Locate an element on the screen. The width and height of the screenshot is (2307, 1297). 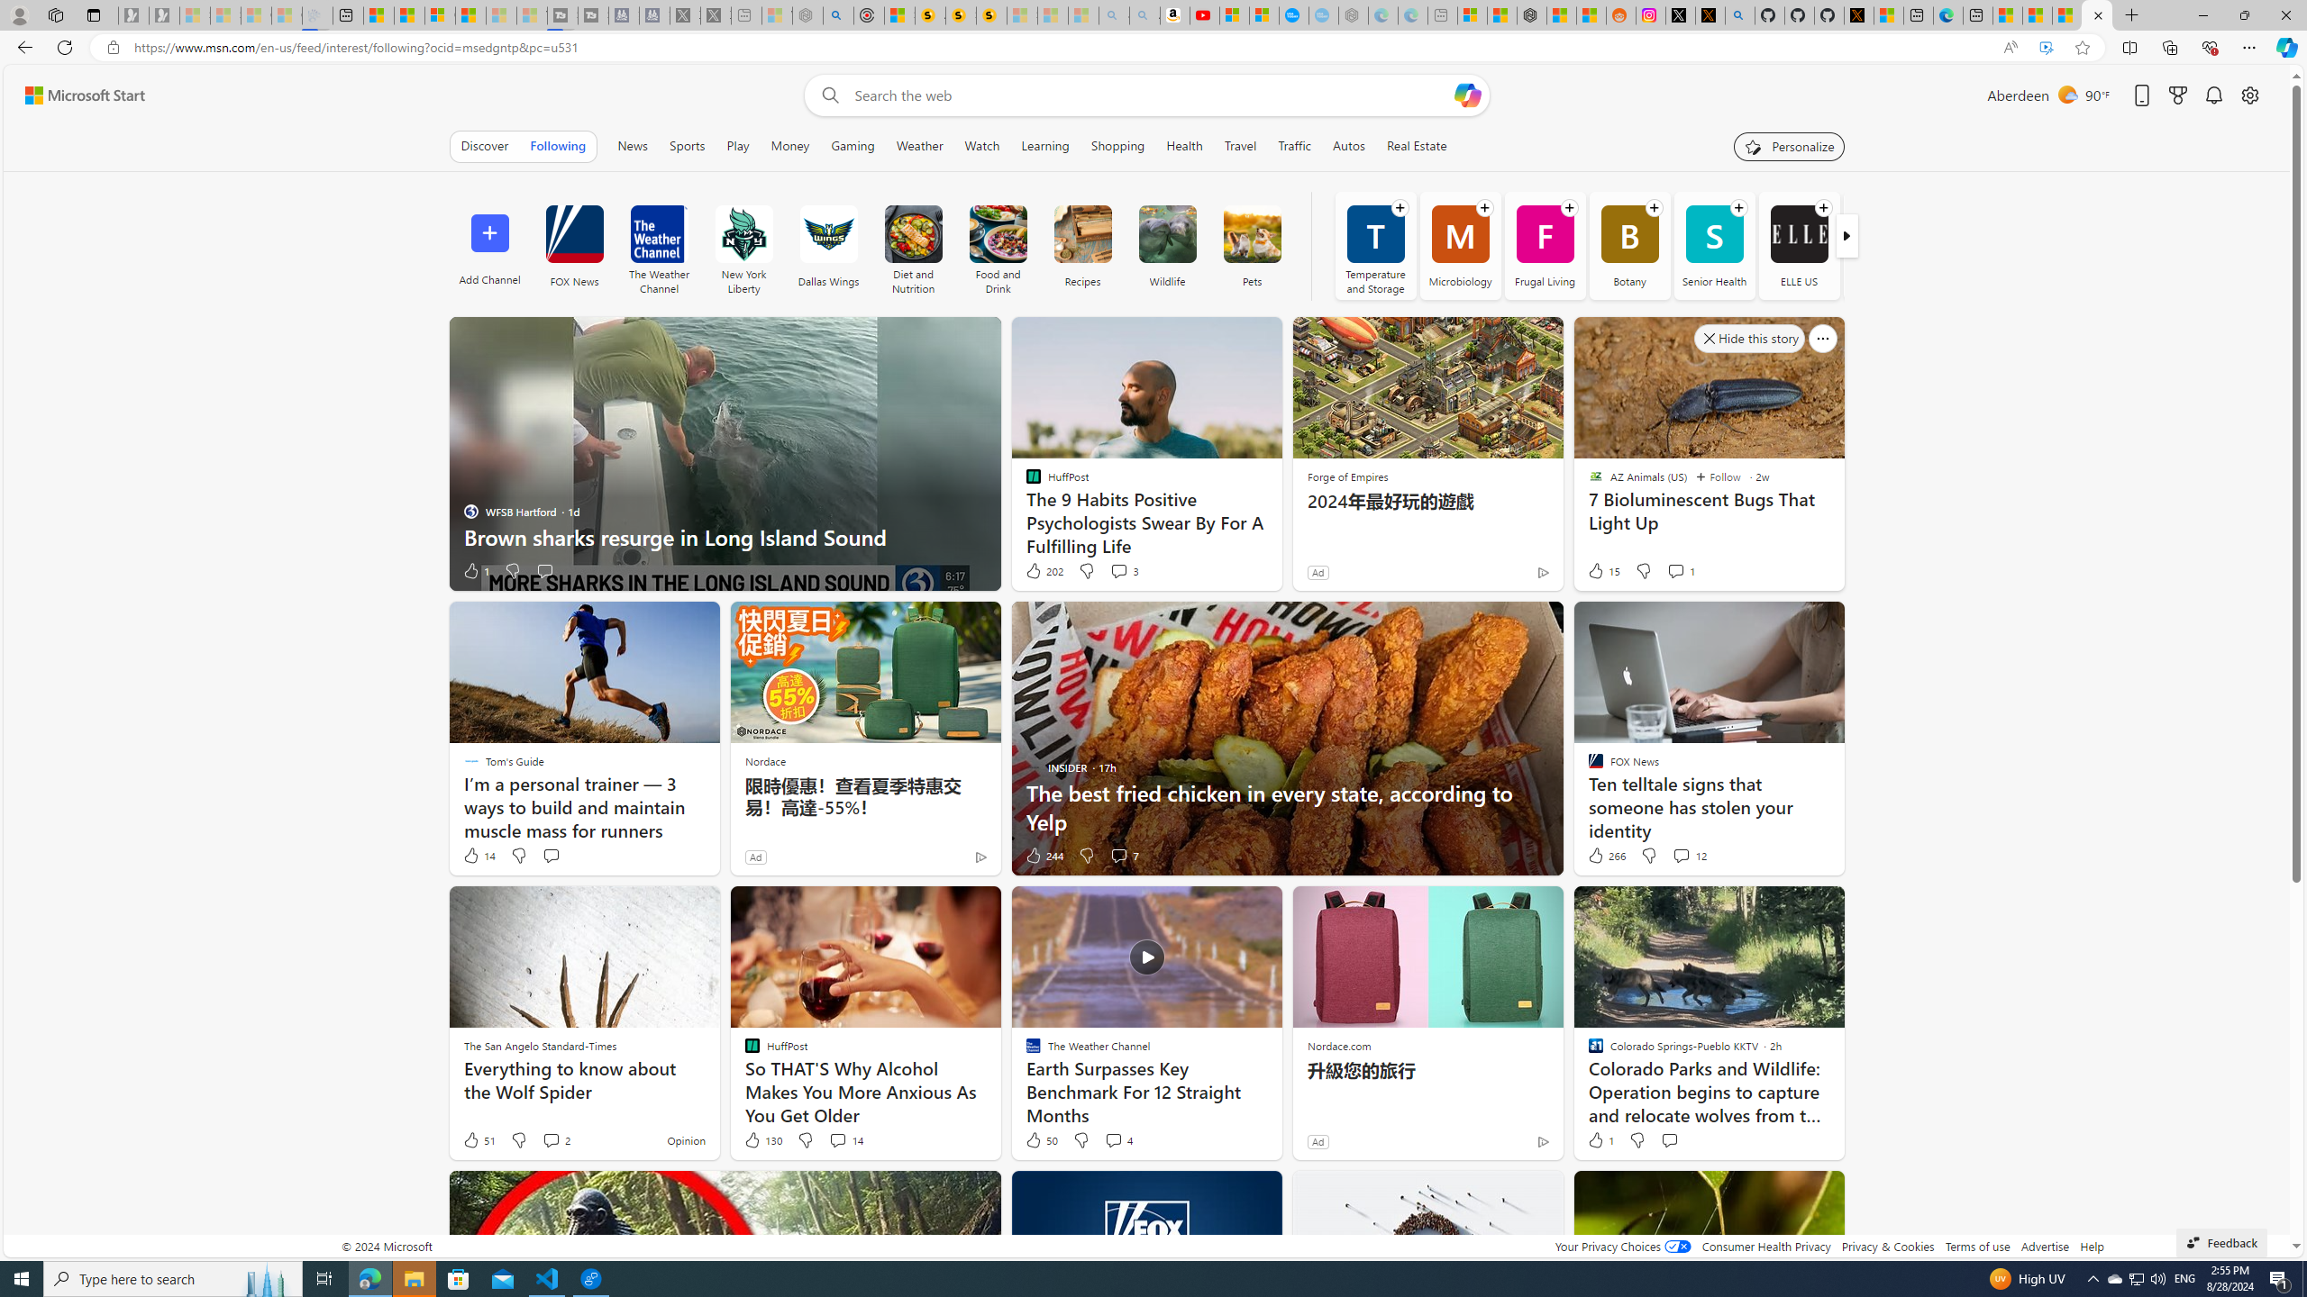
1 Like is located at coordinates (1600, 1140).